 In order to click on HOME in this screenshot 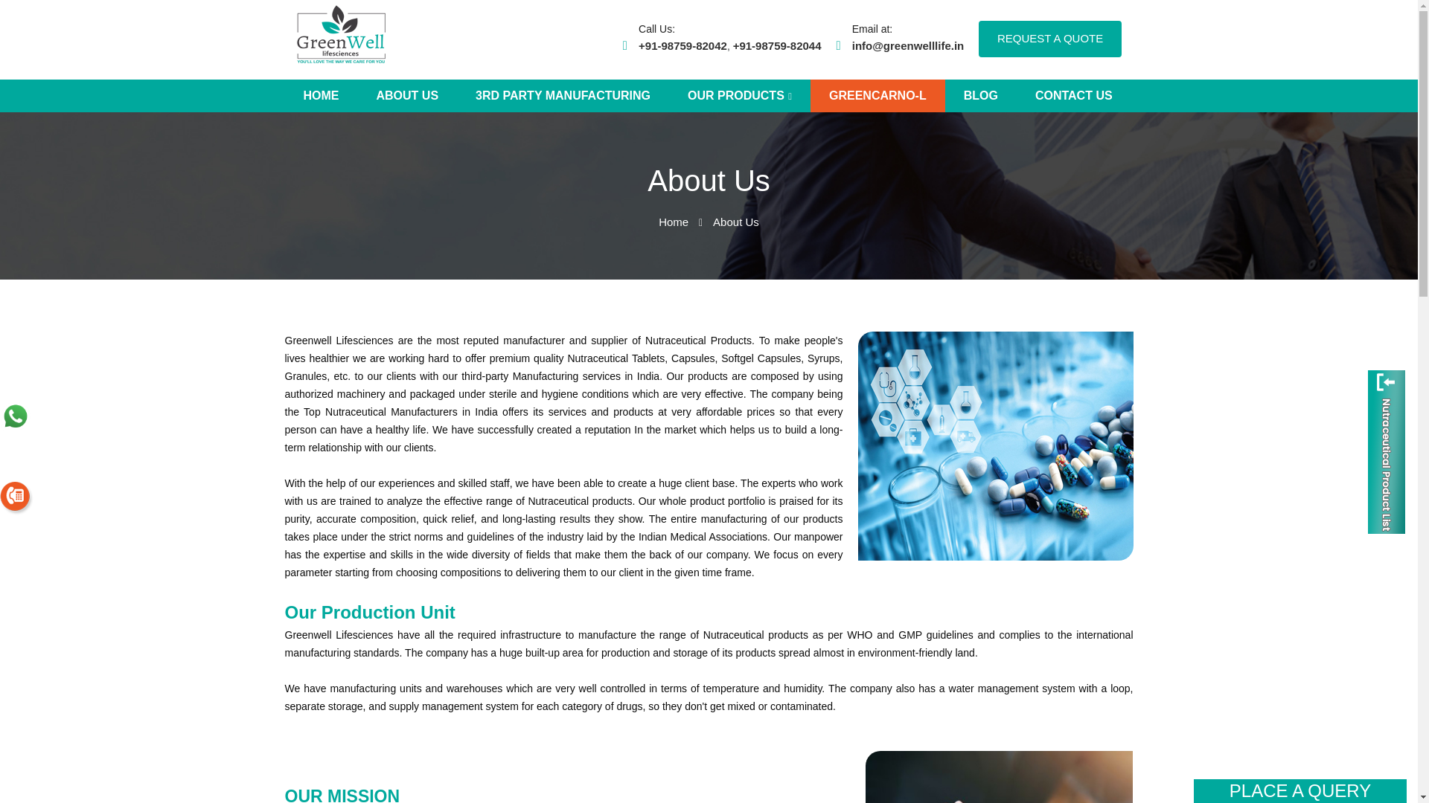, I will do `click(321, 95)`.